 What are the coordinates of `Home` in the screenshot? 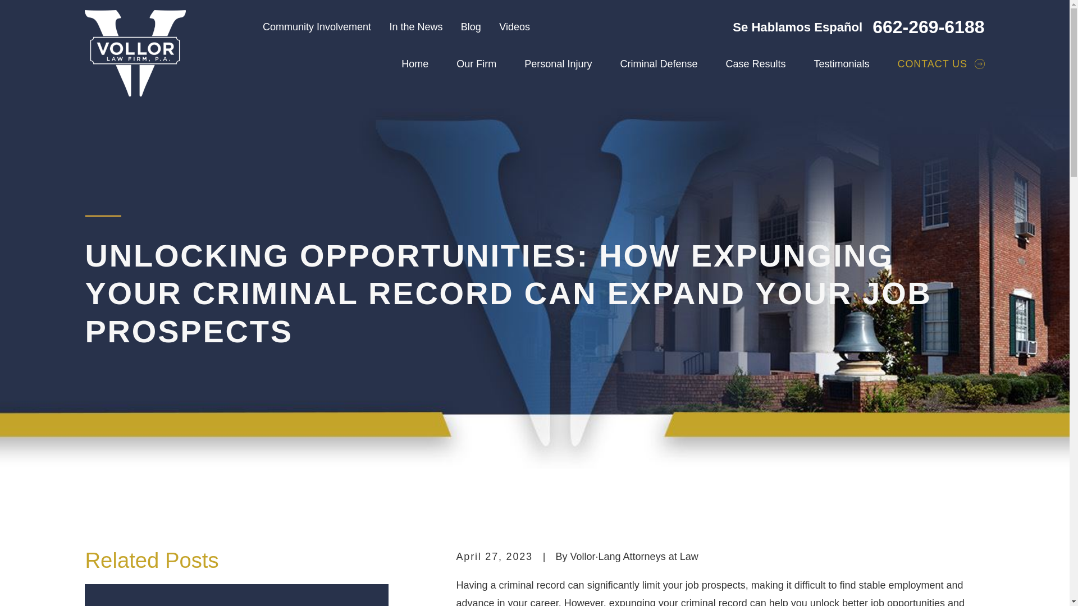 It's located at (414, 64).